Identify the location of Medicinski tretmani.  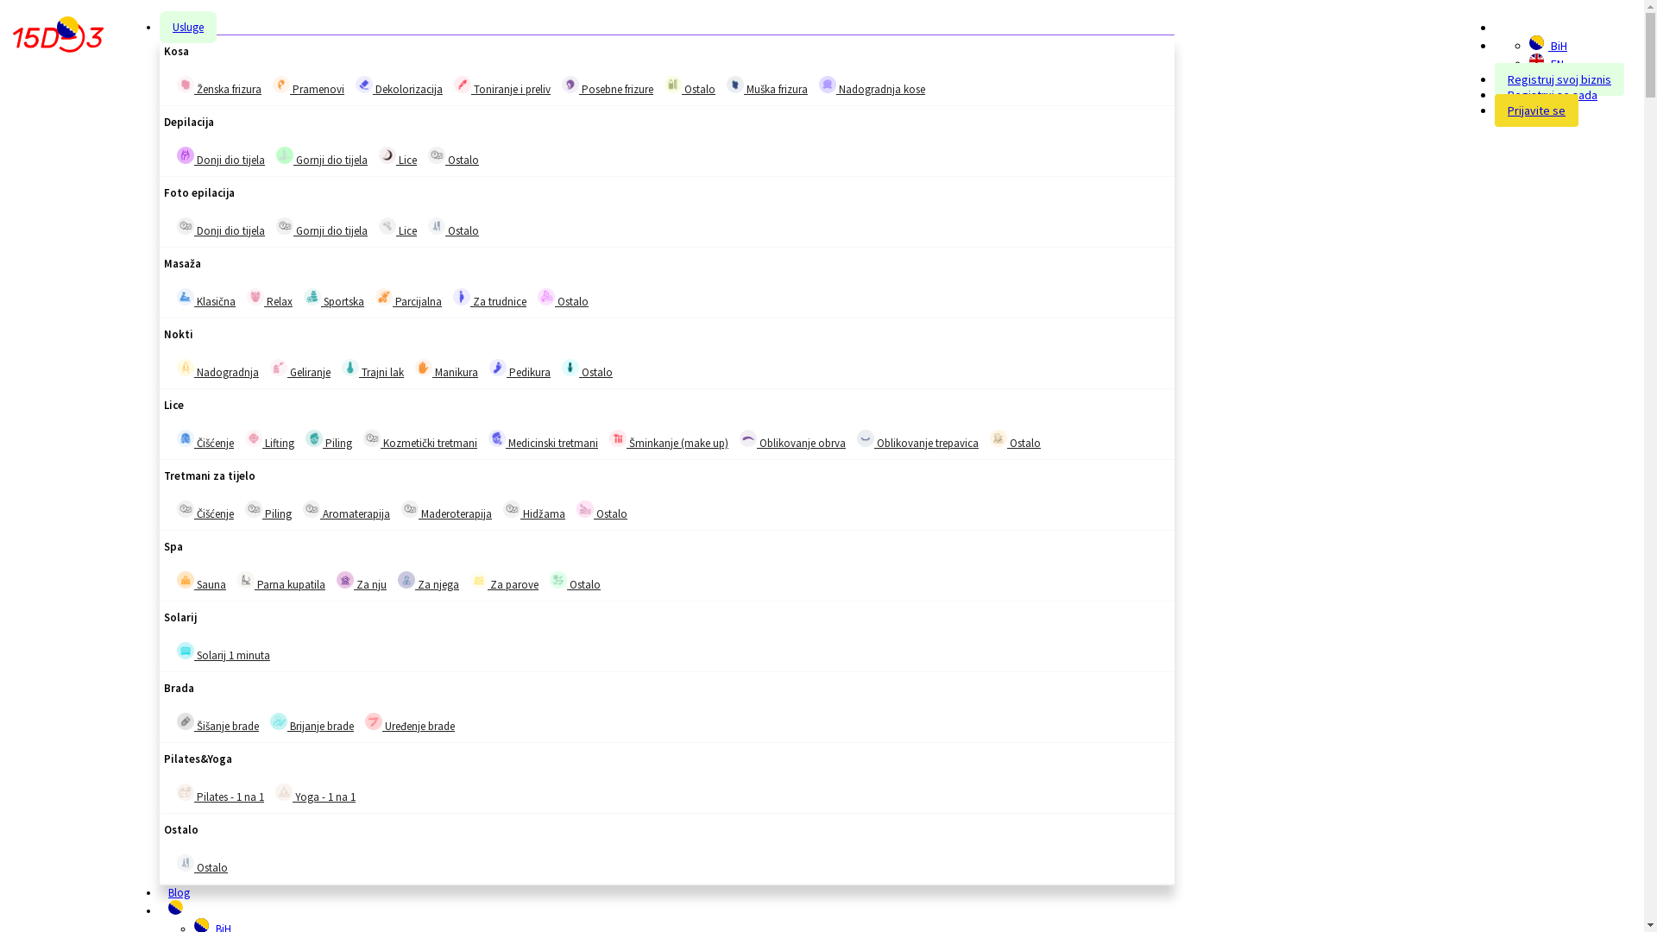
(544, 440).